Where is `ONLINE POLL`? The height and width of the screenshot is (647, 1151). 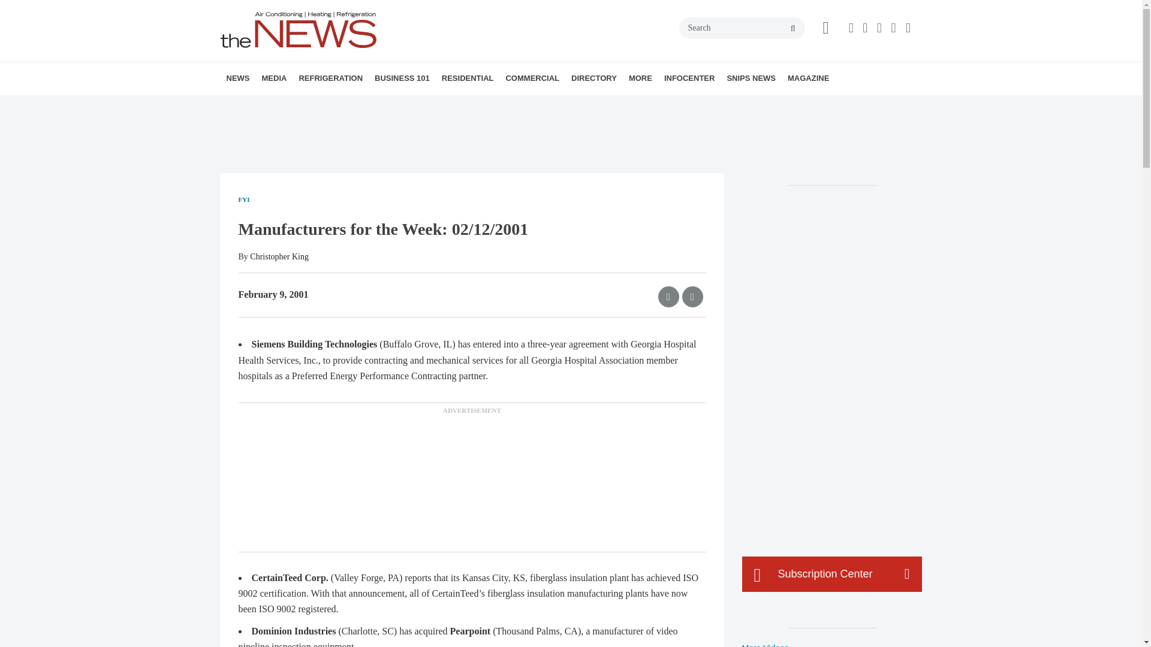
ONLINE POLL is located at coordinates (357, 105).